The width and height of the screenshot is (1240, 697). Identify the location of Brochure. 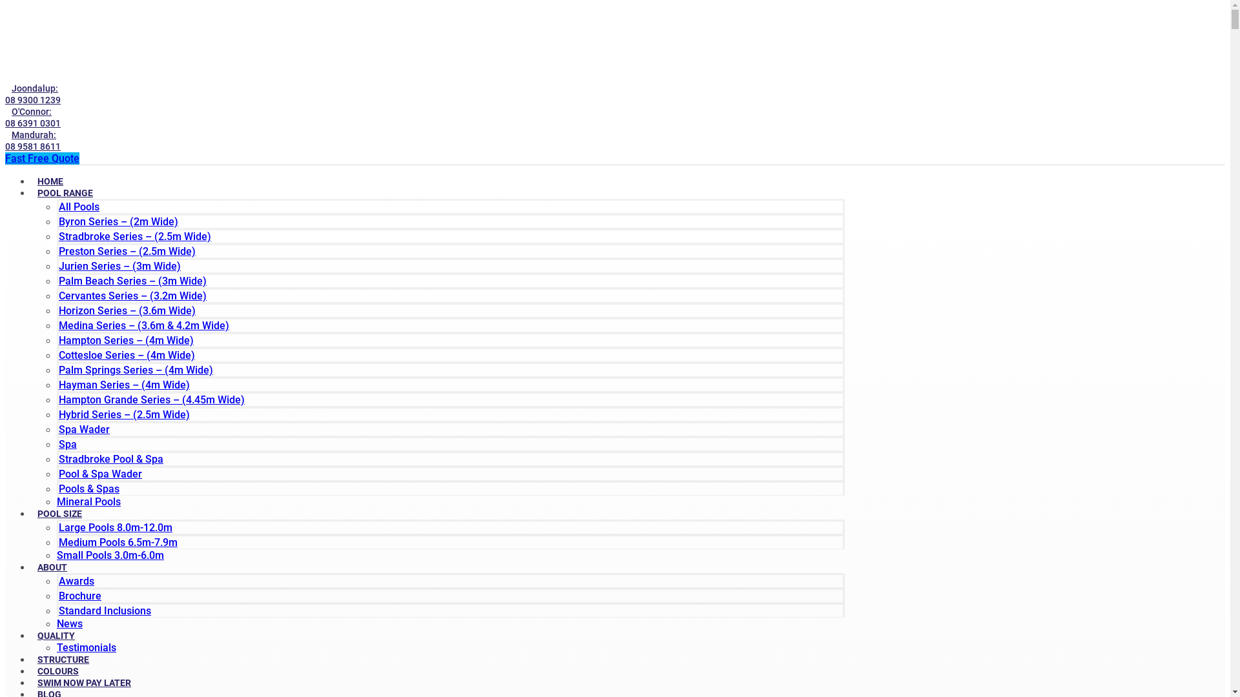
(80, 596).